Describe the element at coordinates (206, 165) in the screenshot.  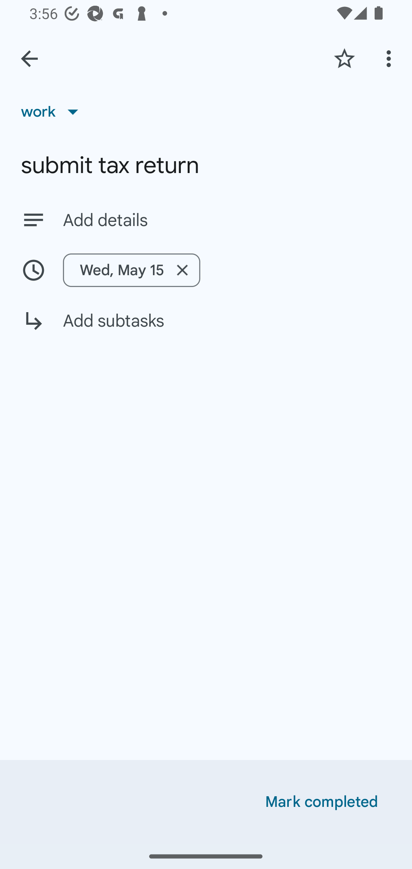
I see `submit tax return` at that location.